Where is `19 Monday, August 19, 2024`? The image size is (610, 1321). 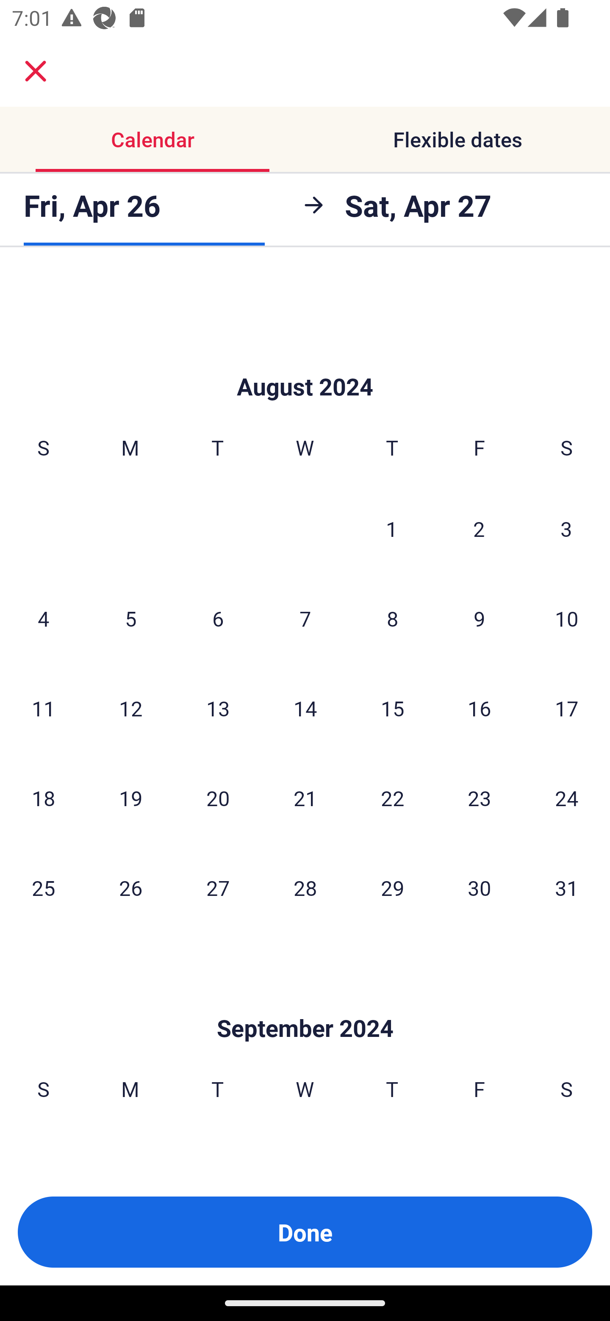 19 Monday, August 19, 2024 is located at coordinates (130, 798).